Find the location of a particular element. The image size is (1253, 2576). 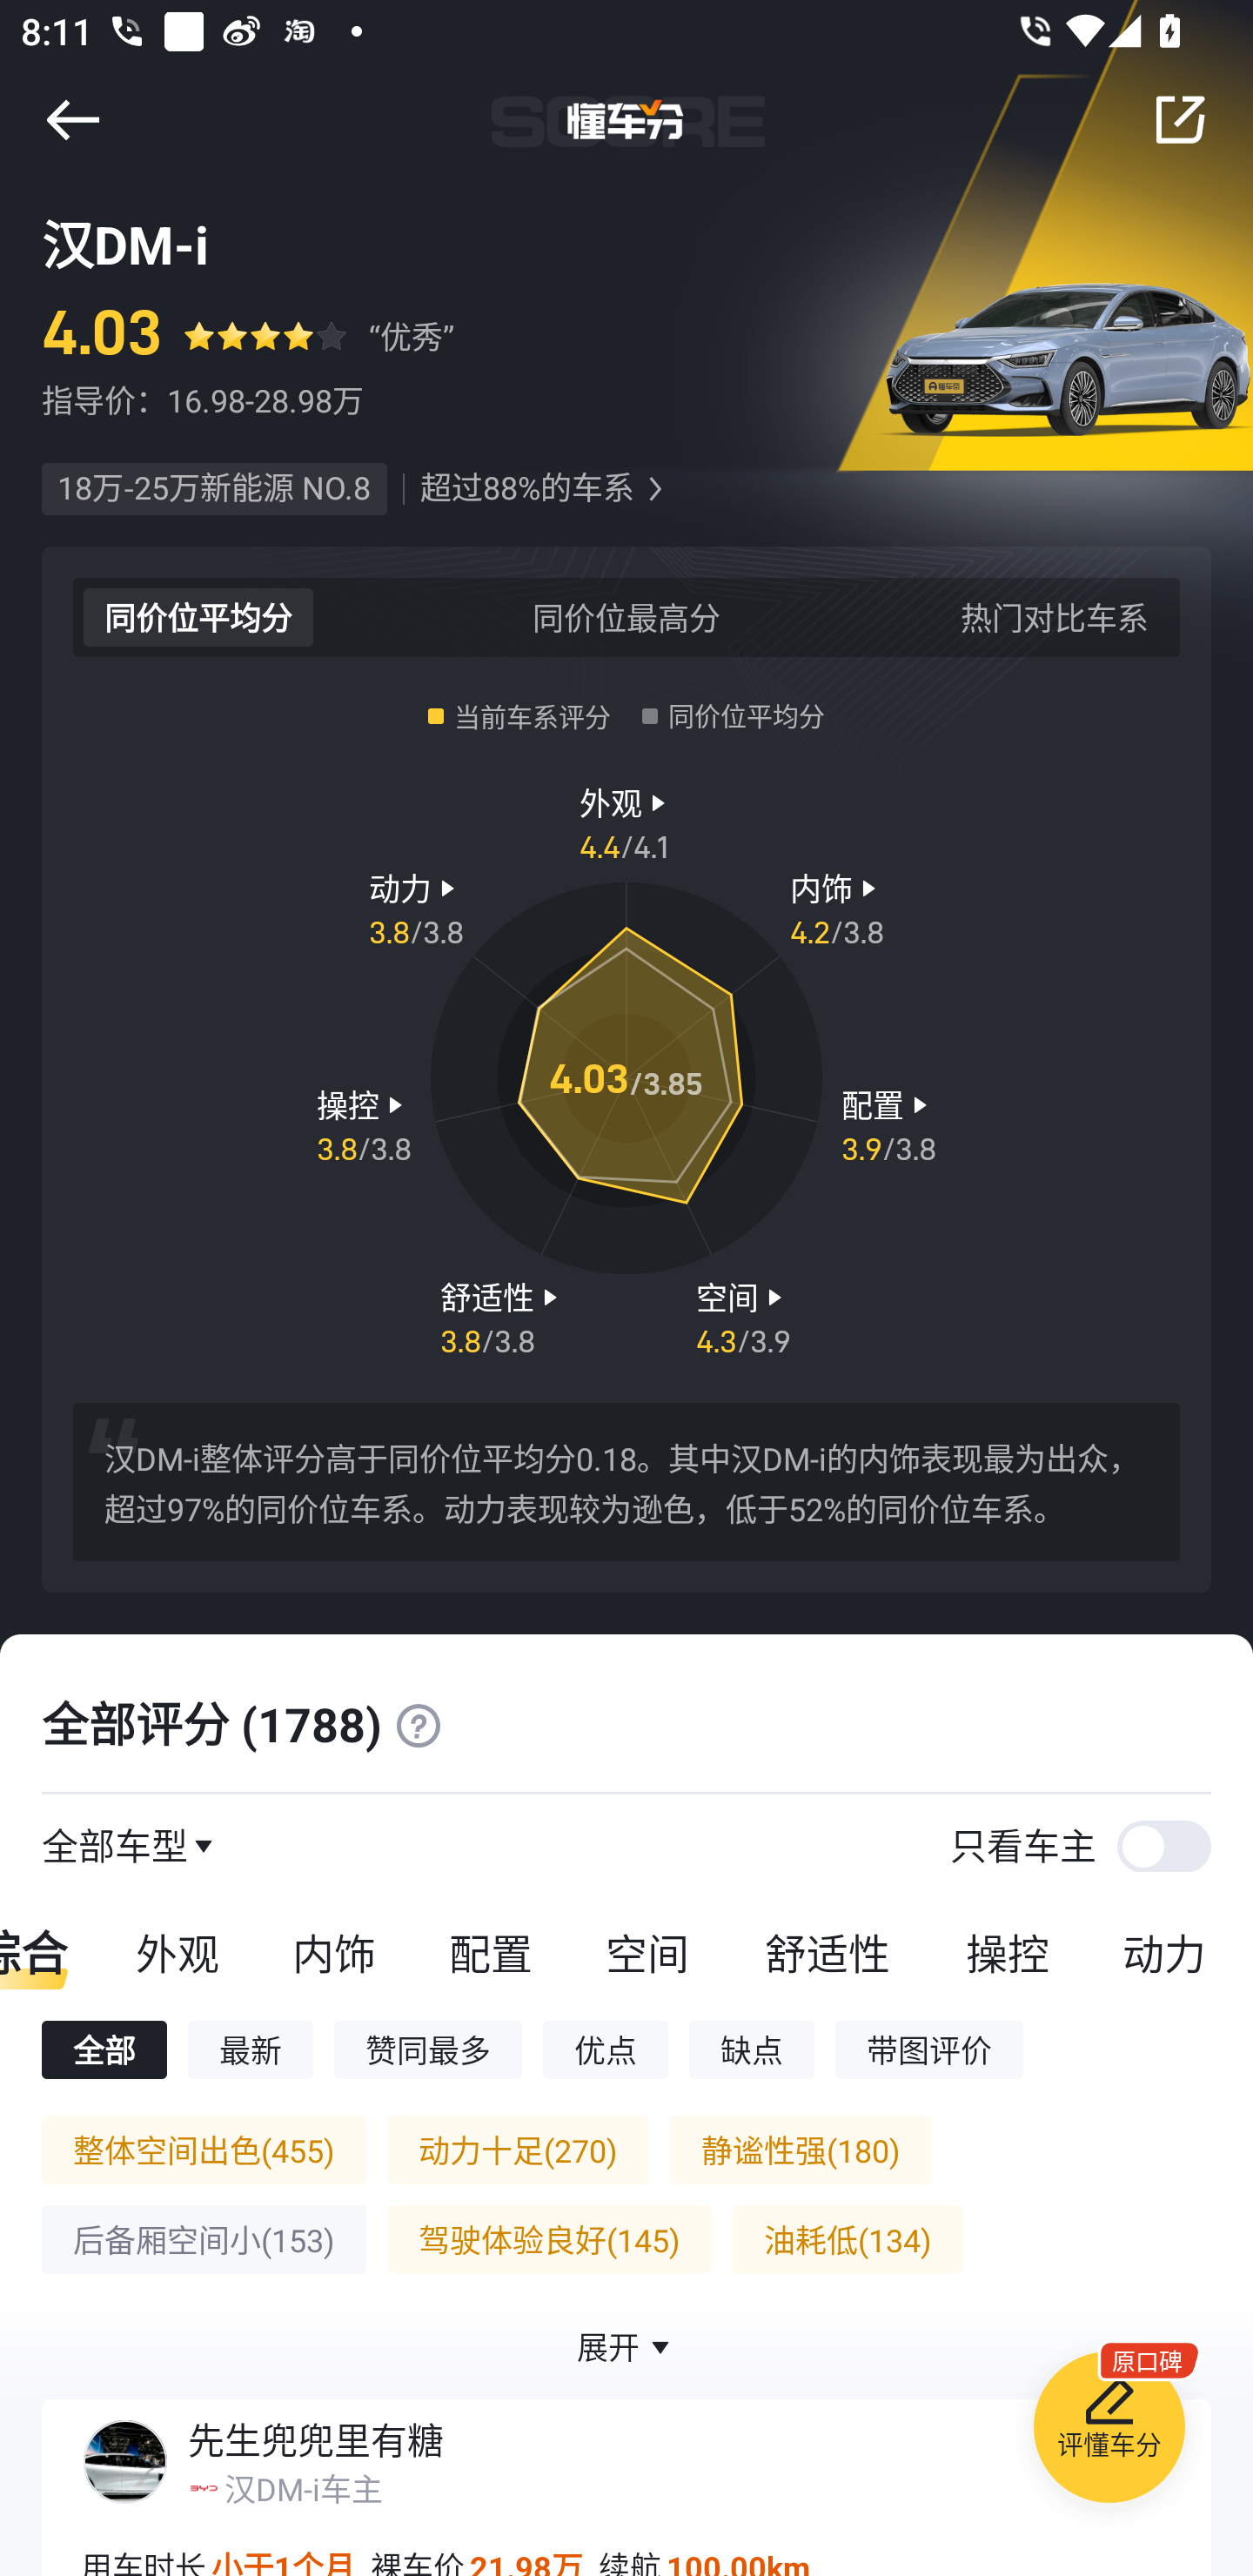

配置 is located at coordinates (490, 1952).